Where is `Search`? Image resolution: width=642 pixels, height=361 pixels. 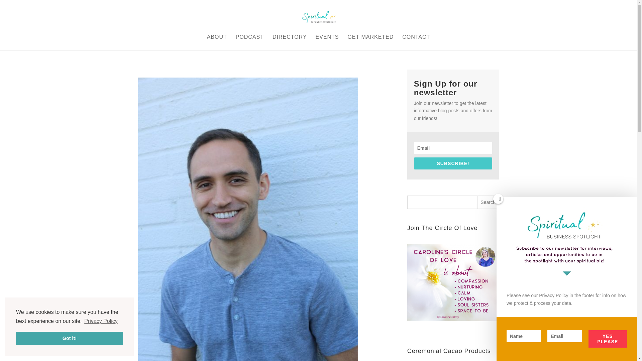
Search is located at coordinates (488, 202).